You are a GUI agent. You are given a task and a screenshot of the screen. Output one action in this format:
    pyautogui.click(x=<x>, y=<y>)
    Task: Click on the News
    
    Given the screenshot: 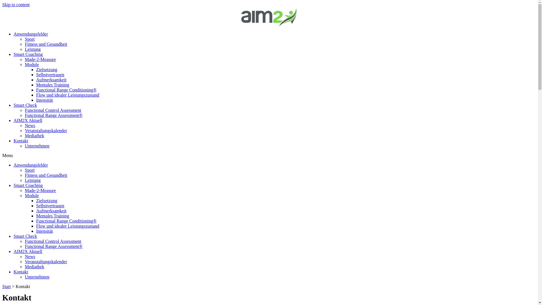 What is the action you would take?
    pyautogui.click(x=30, y=125)
    